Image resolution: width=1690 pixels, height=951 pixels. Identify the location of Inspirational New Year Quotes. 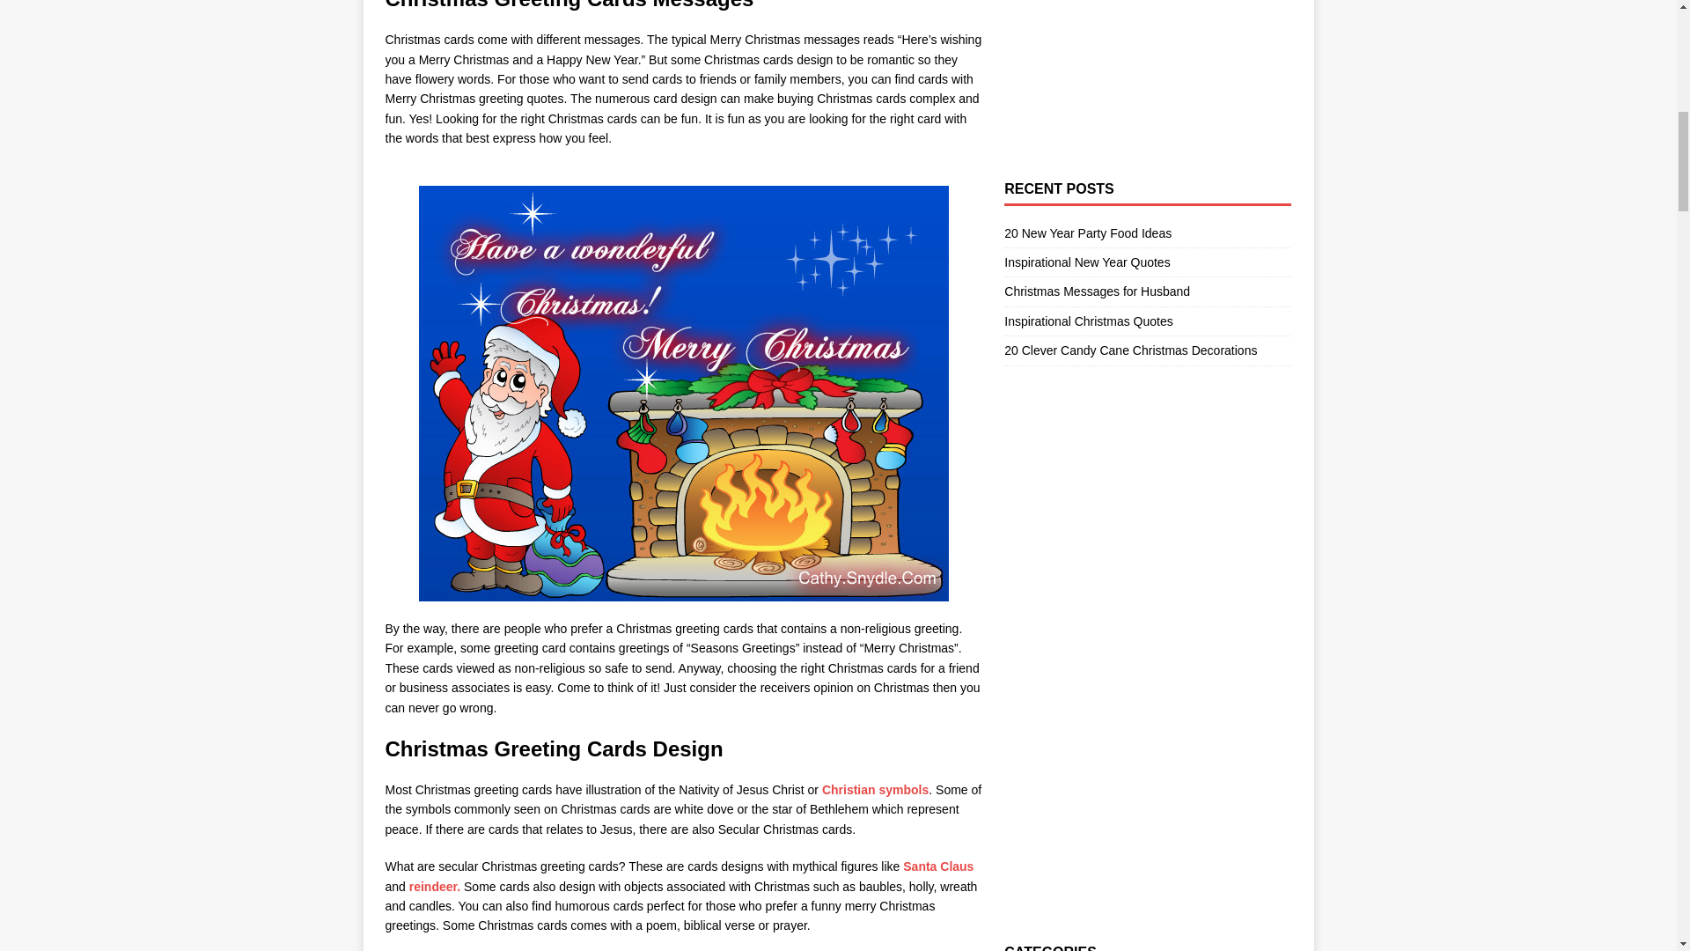
(1086, 262).